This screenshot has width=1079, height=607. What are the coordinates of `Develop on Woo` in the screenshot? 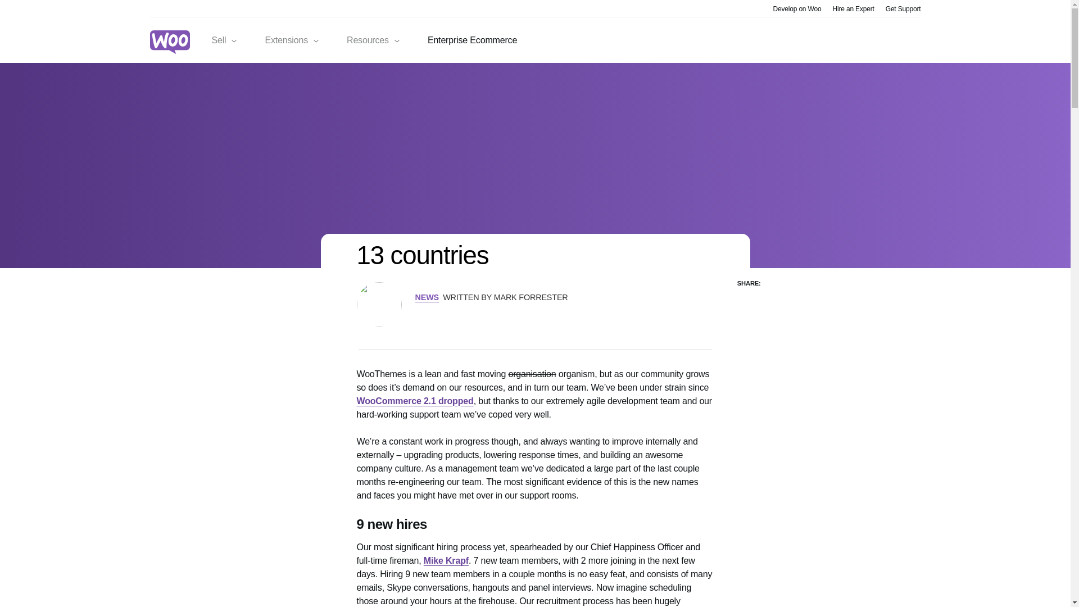 It's located at (797, 8).